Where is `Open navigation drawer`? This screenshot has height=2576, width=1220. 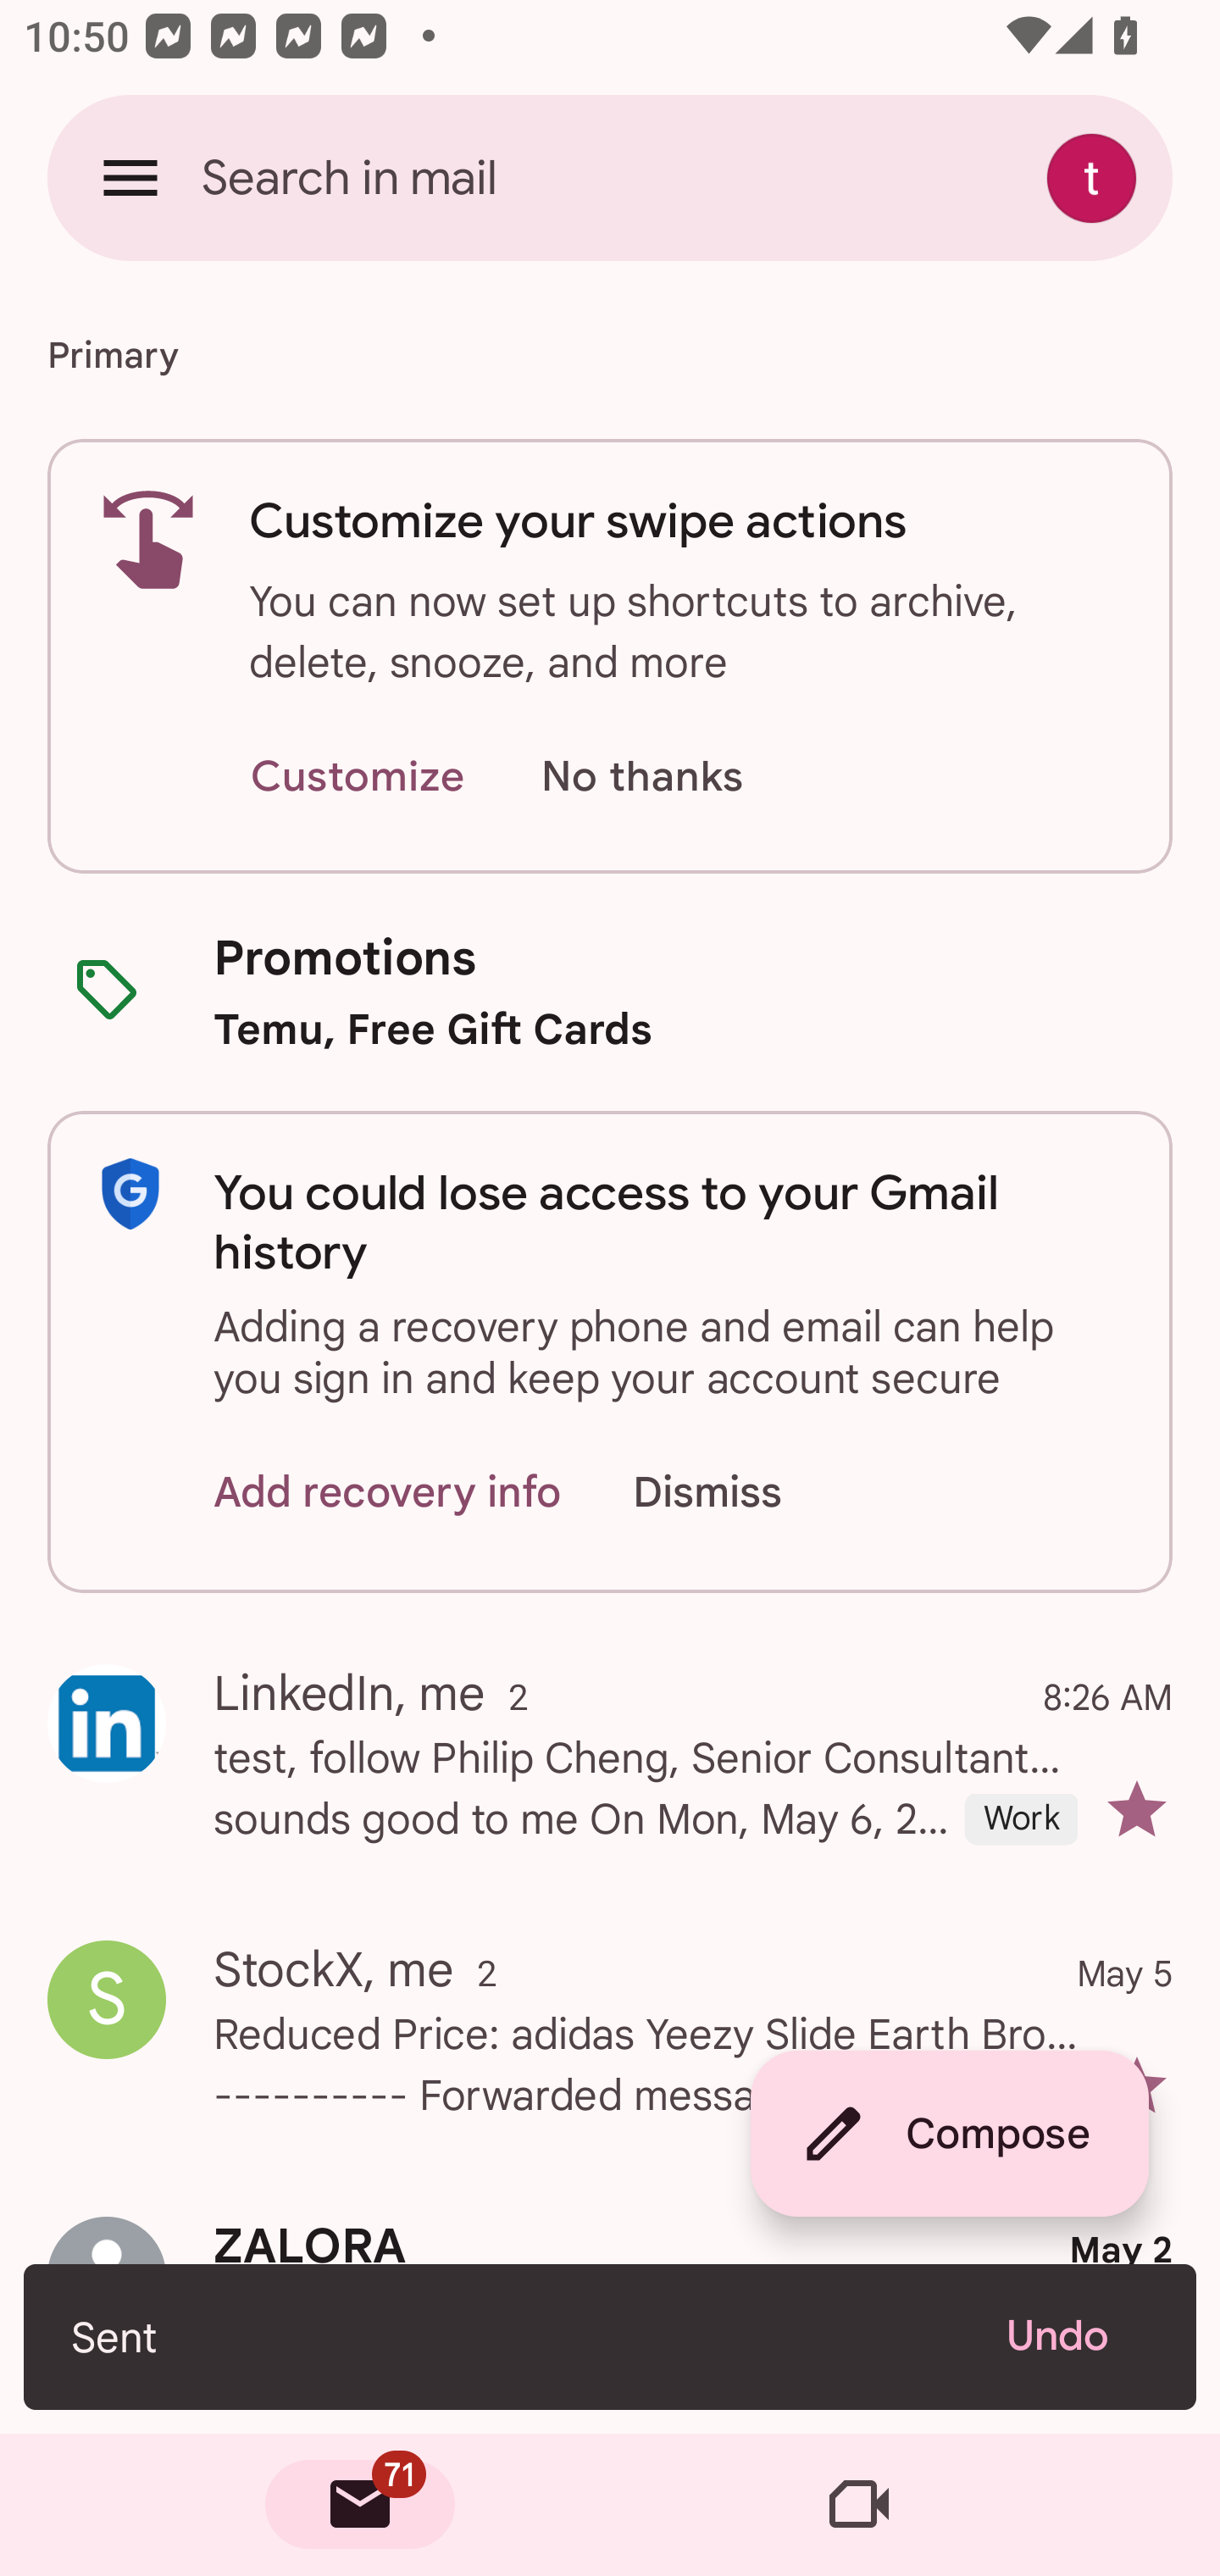
Open navigation drawer is located at coordinates (130, 177).